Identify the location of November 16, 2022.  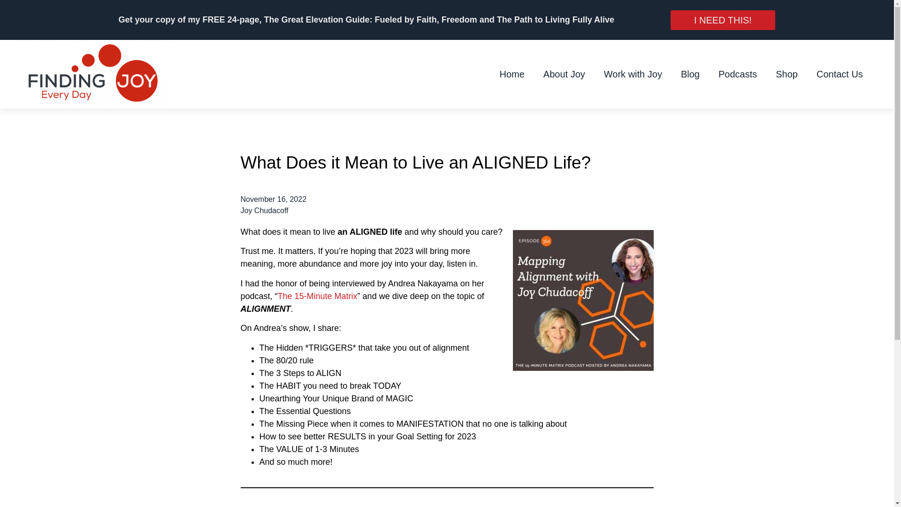
(273, 199).